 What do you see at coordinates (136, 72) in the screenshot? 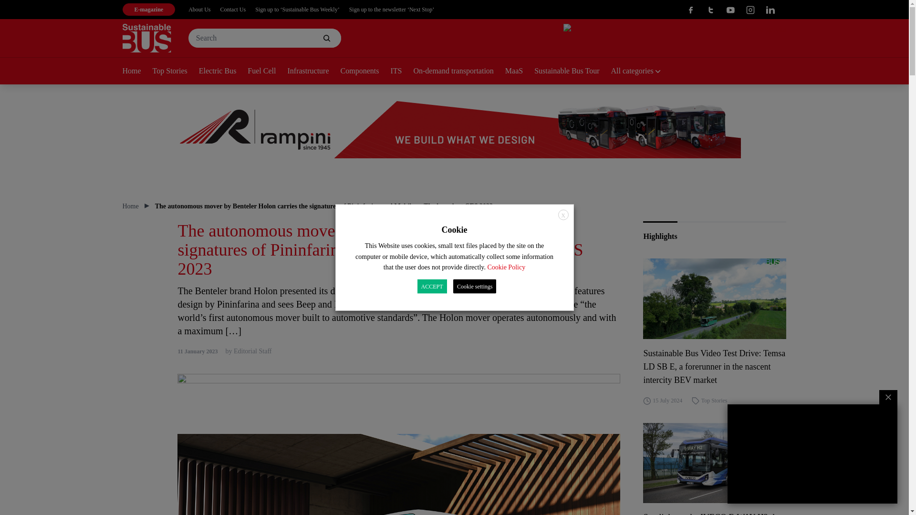
I see `Home` at bounding box center [136, 72].